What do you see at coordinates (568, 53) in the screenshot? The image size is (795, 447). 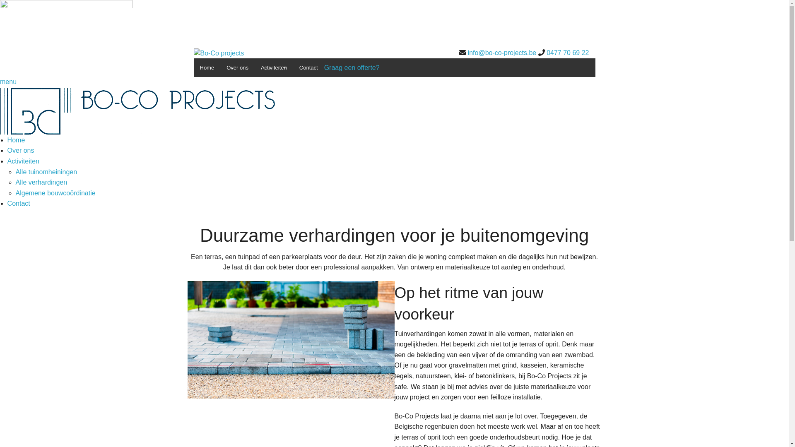 I see `0477 70 69 22` at bounding box center [568, 53].